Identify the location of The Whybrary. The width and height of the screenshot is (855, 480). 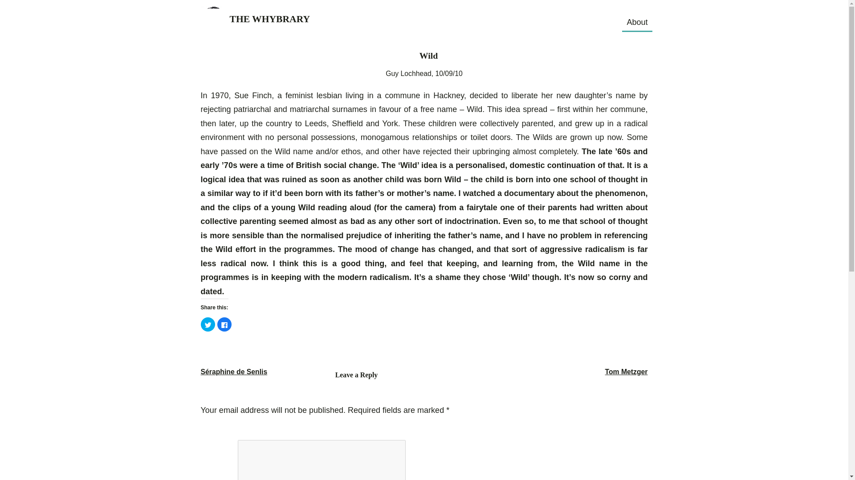
(211, 24).